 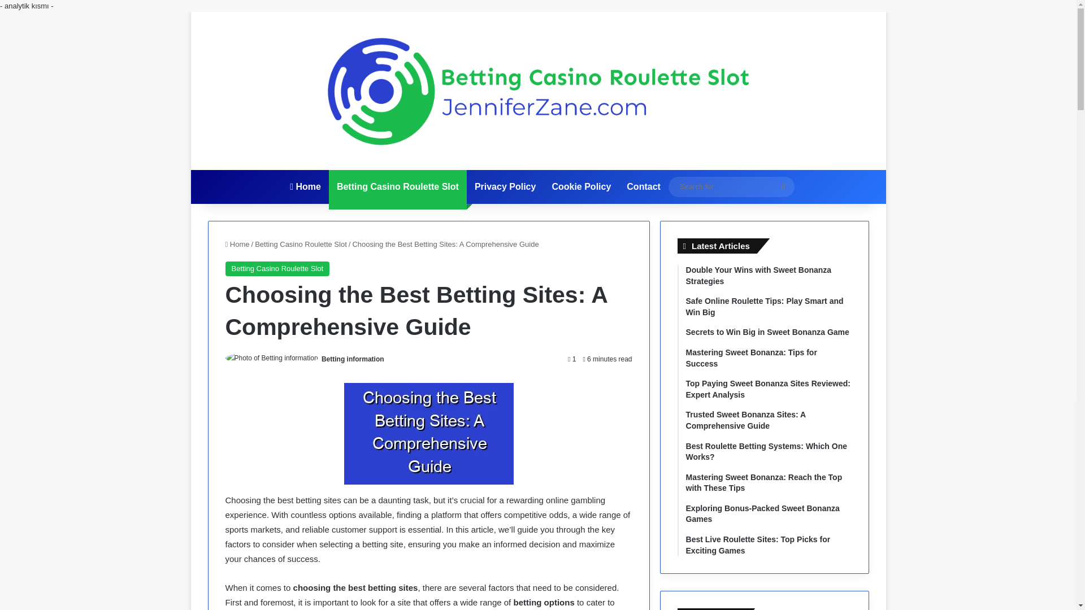 I want to click on Betting information, so click(x=353, y=359).